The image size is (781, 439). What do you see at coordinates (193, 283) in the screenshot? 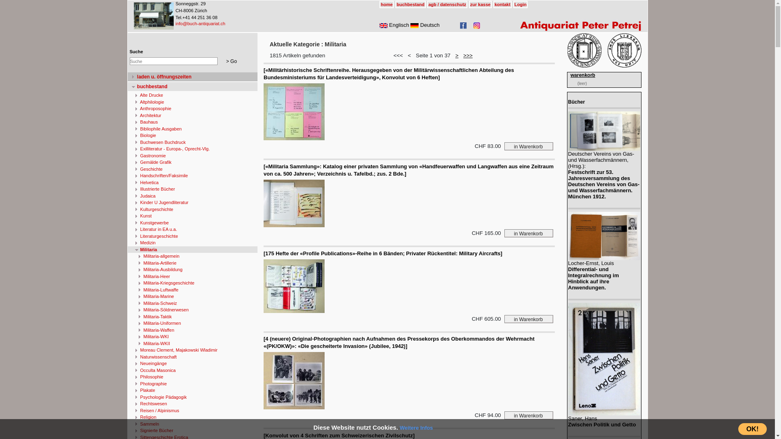
I see `Militaria-Kriegsgeschichte` at bounding box center [193, 283].